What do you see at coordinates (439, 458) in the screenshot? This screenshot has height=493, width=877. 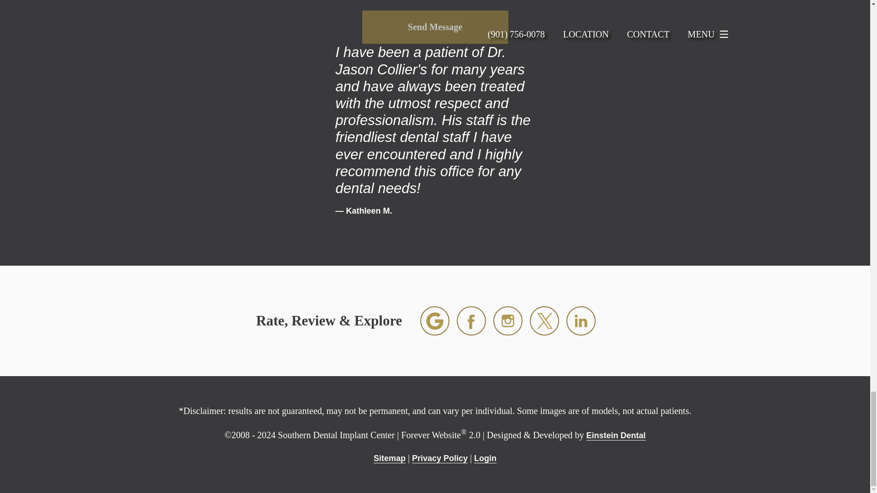 I see `Privacy Policy` at bounding box center [439, 458].